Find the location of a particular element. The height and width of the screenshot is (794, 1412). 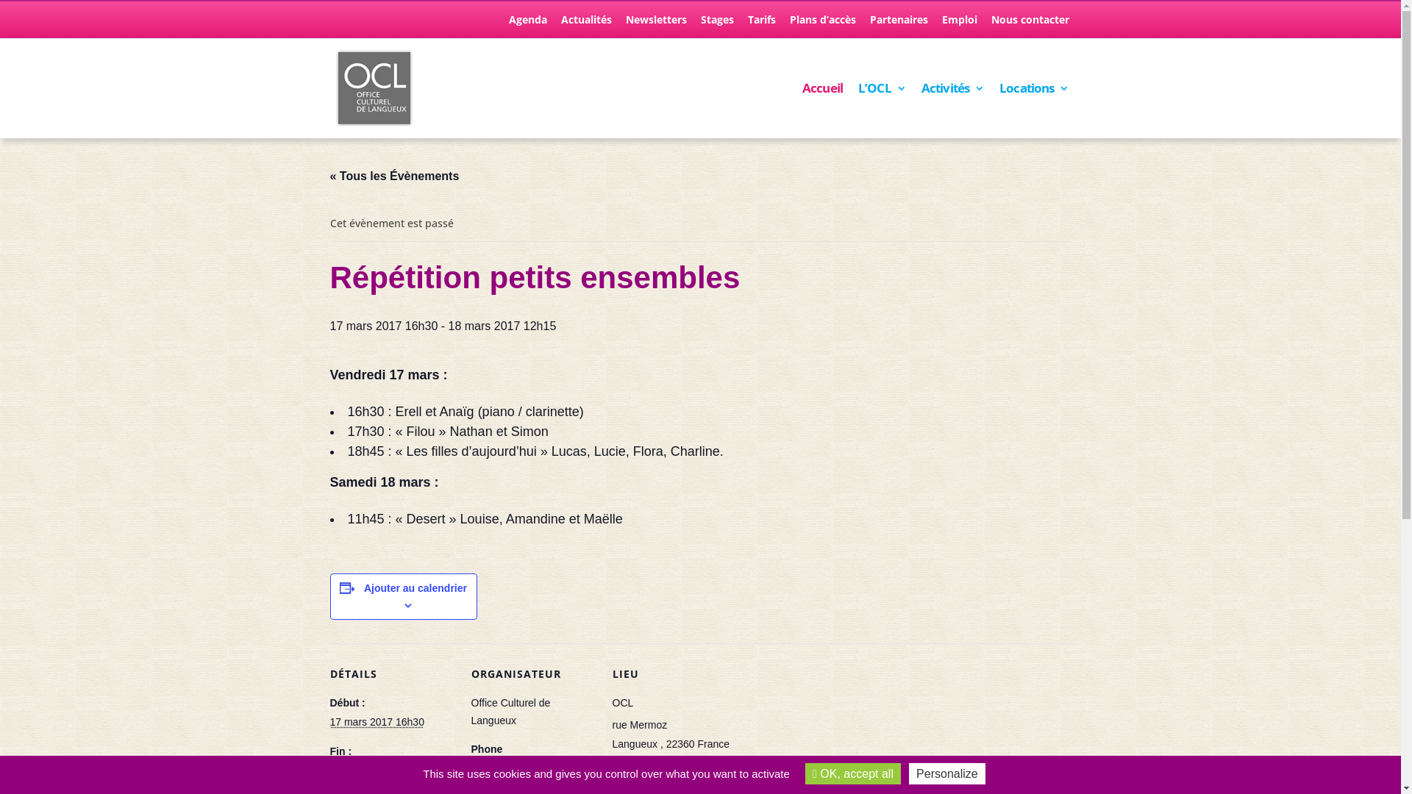

Accueil is located at coordinates (822, 110).